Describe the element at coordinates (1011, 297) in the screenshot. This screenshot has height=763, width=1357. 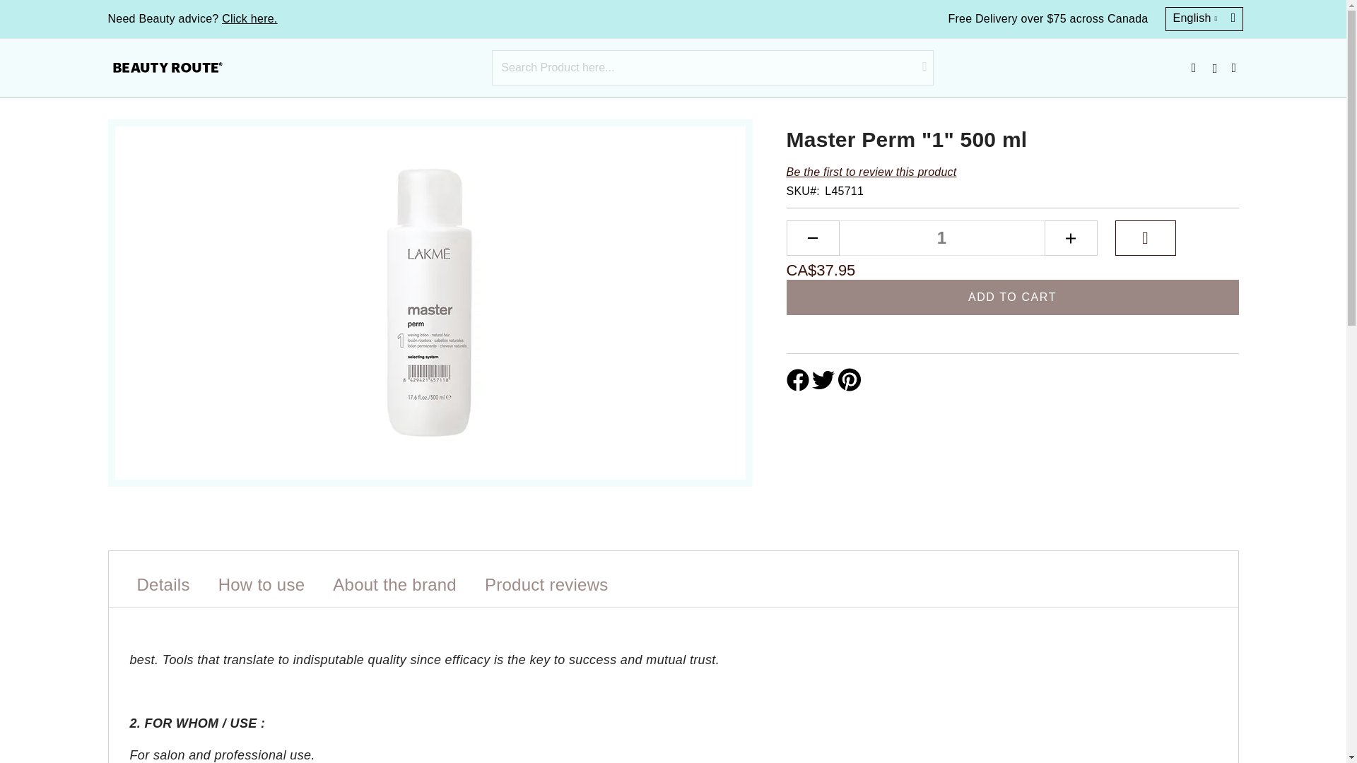
I see `Add to Cart` at that location.